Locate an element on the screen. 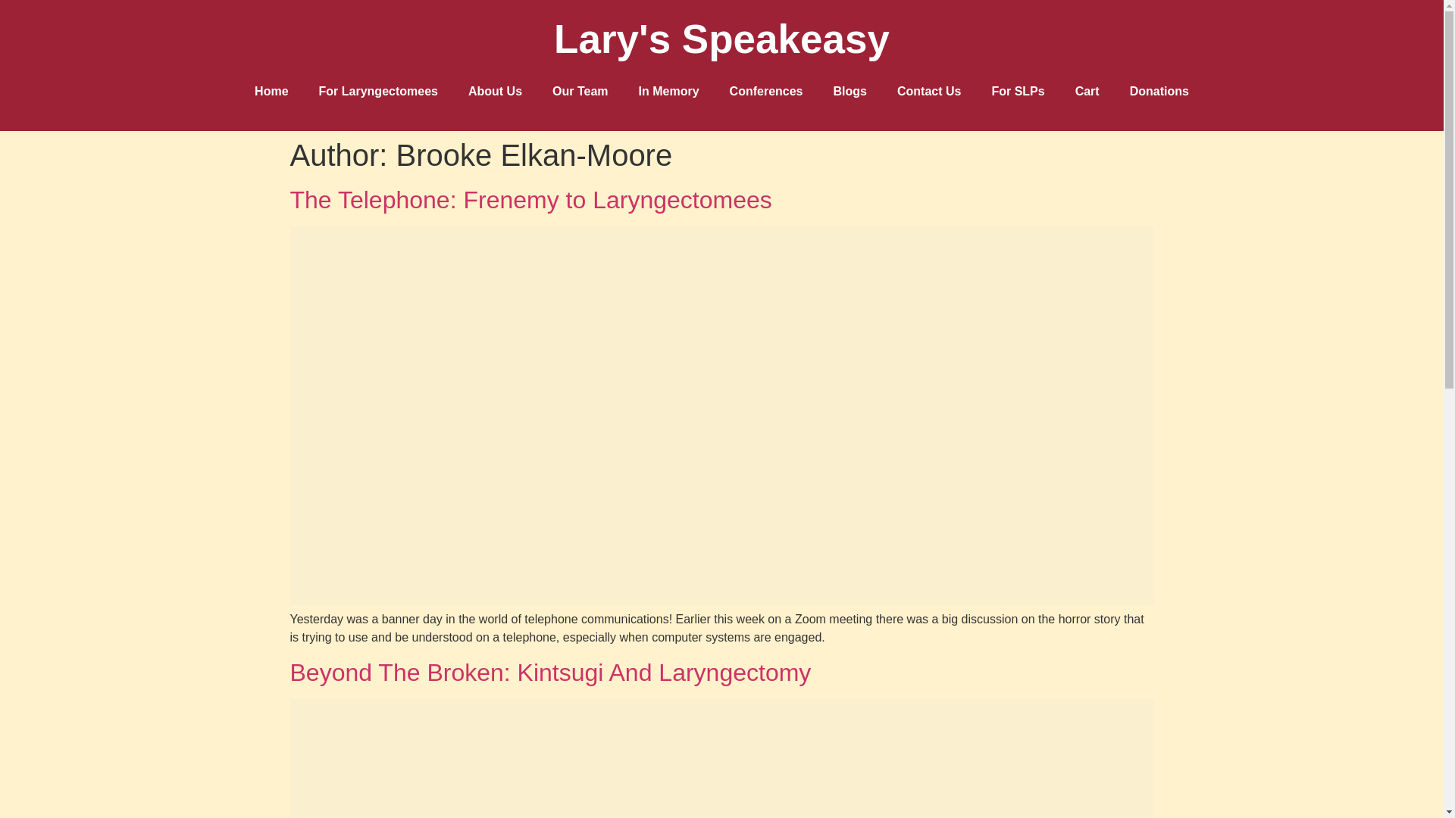 The width and height of the screenshot is (1455, 818). Our Team is located at coordinates (580, 91).